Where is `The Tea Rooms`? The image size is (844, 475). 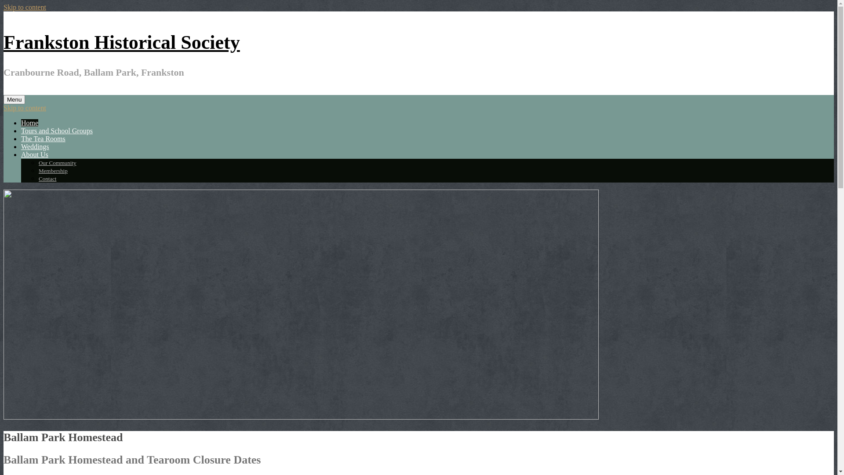
The Tea Rooms is located at coordinates (43, 139).